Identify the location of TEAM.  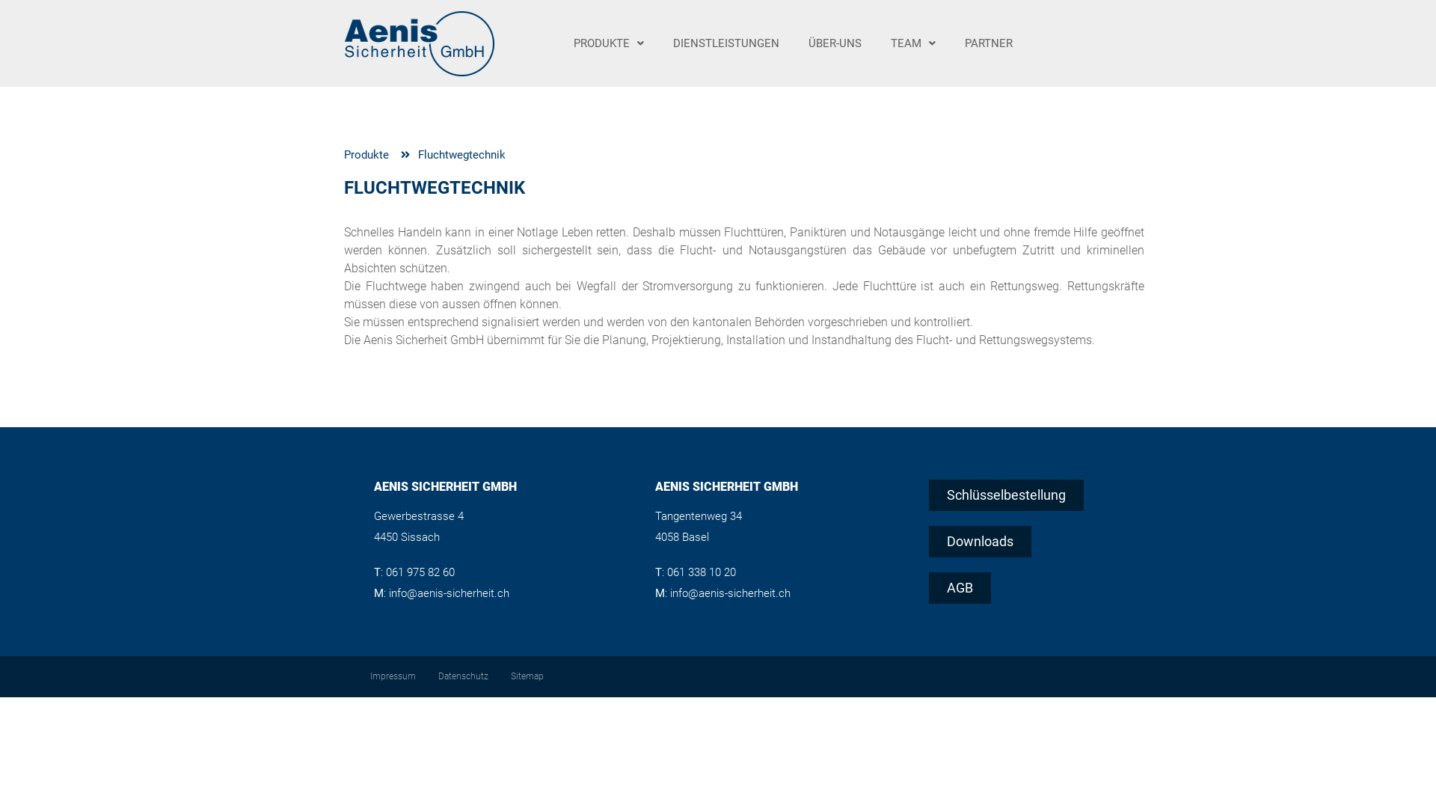
(913, 43).